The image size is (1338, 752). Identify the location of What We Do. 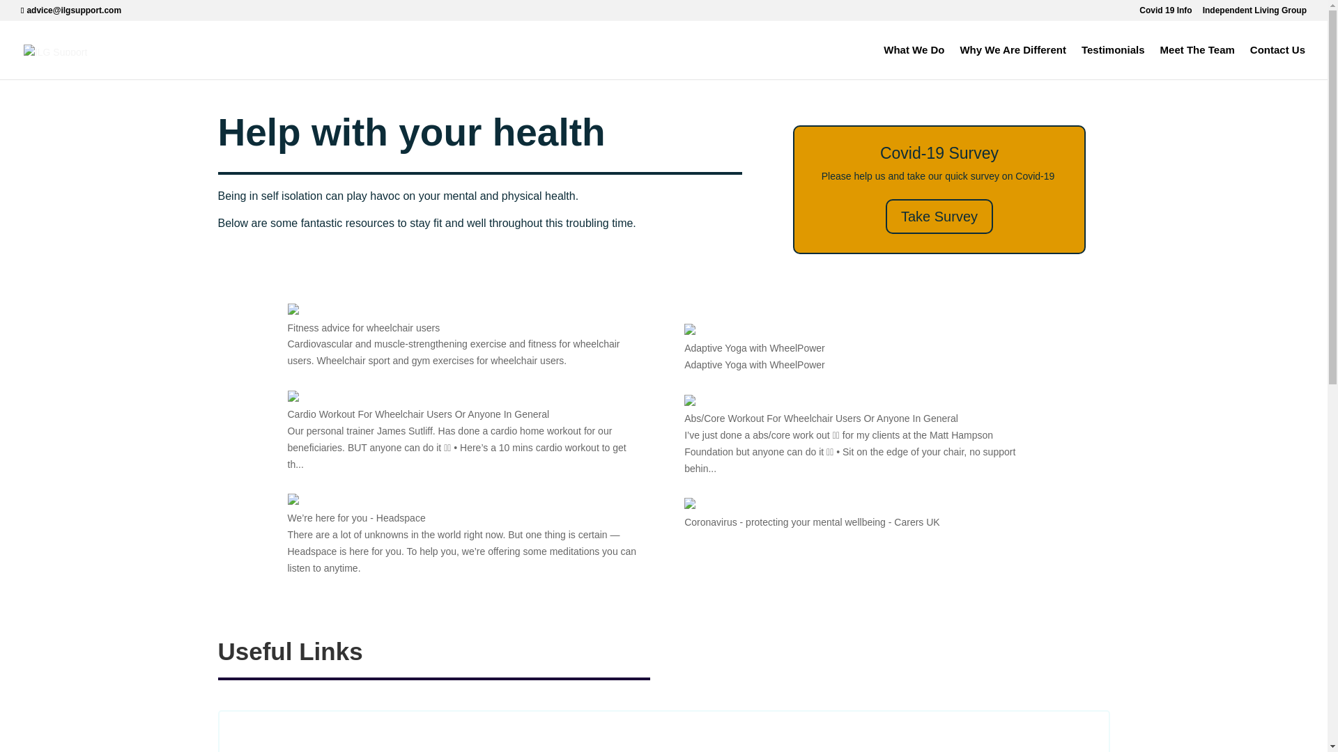
(914, 62).